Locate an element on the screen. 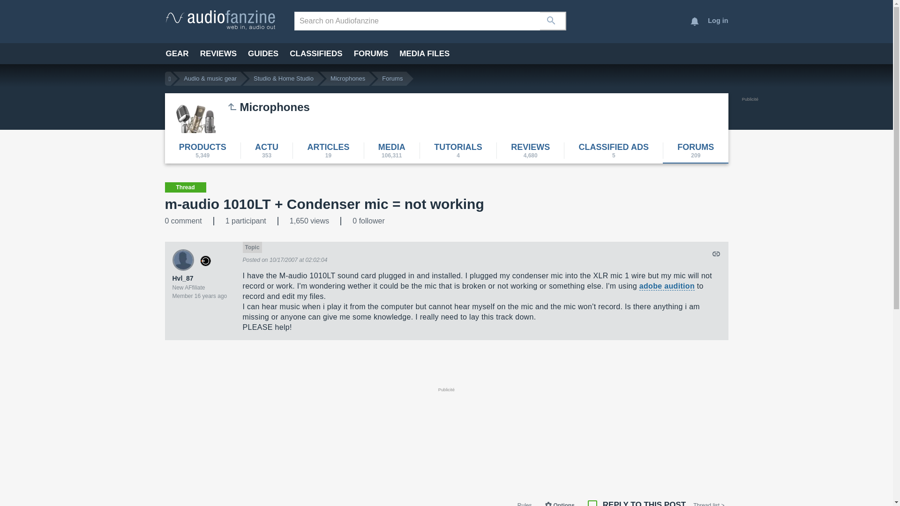 This screenshot has width=900, height=506. 19 microphones articles is located at coordinates (328, 150).